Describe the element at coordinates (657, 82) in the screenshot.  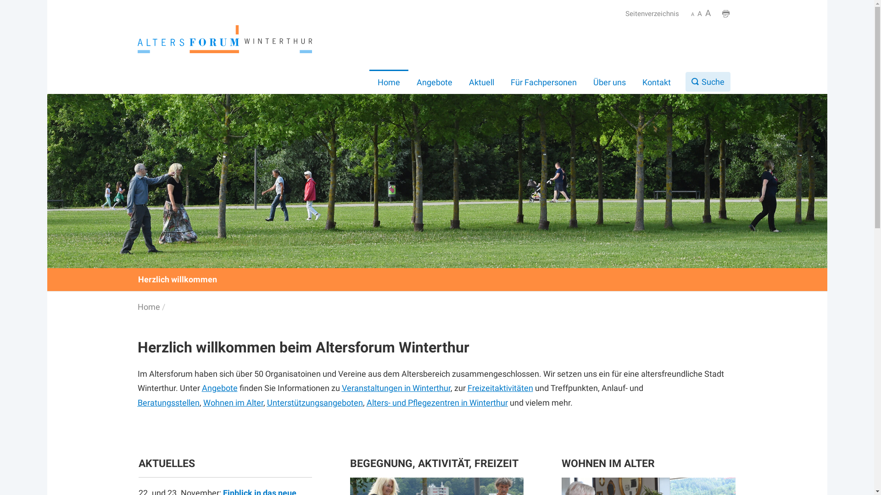
I see `Kontakt` at that location.